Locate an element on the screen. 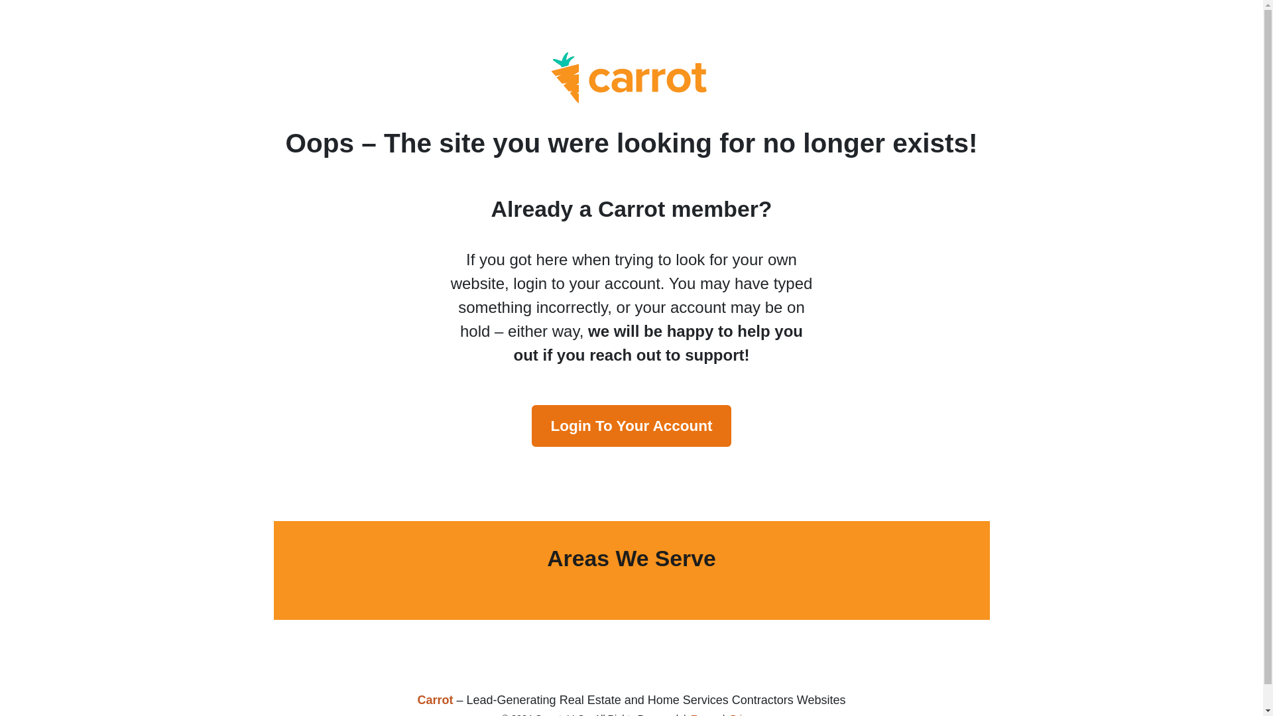 The image size is (1273, 716). Login To Your Account is located at coordinates (631, 426).